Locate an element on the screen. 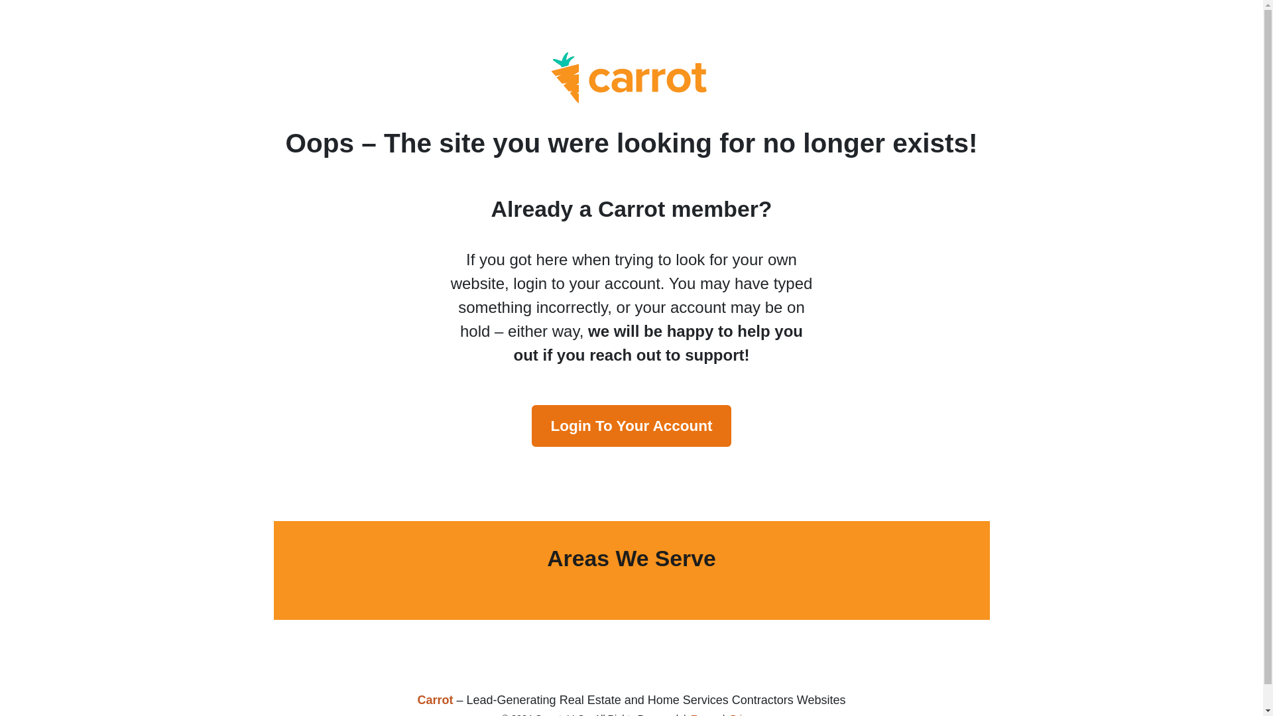 The image size is (1273, 716). Login To Your Account is located at coordinates (631, 426).